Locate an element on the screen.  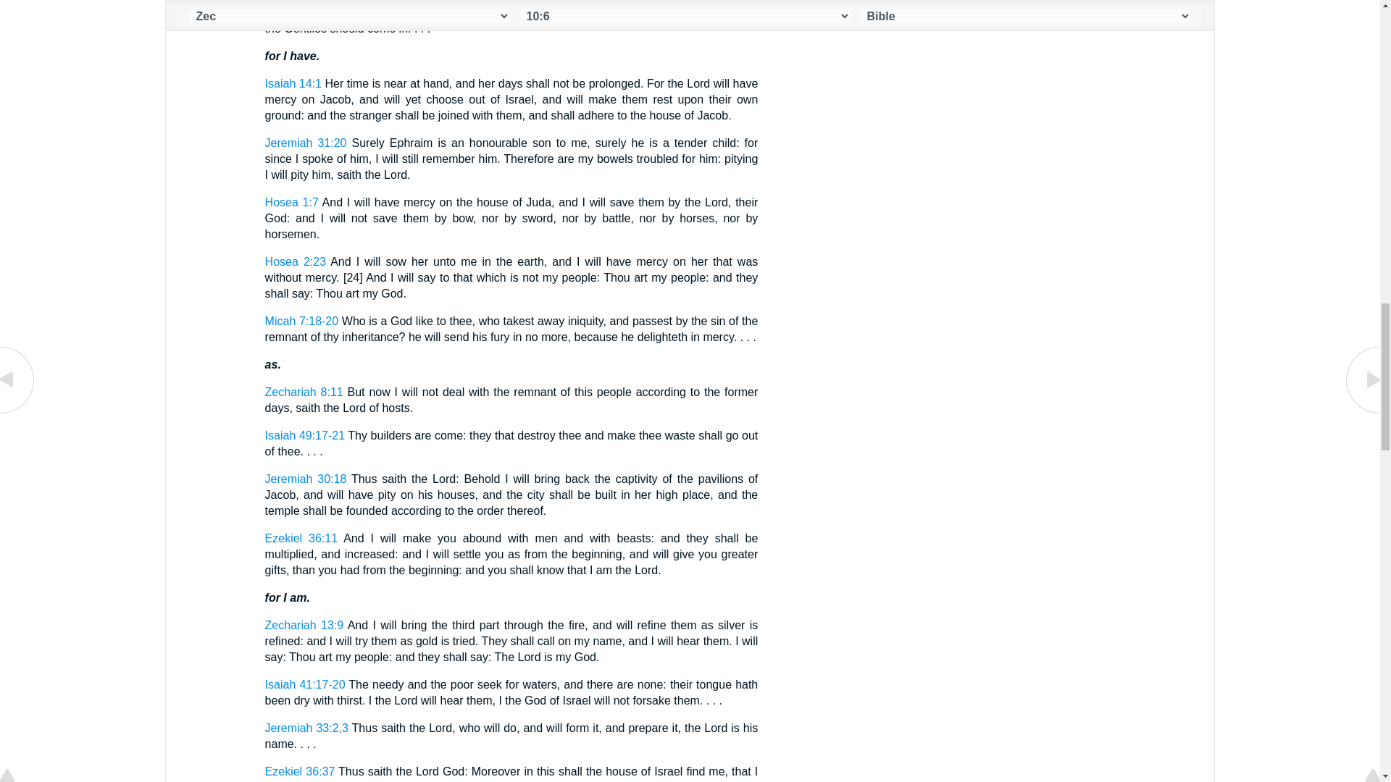
Zechariah 13:9 is located at coordinates (304, 625).